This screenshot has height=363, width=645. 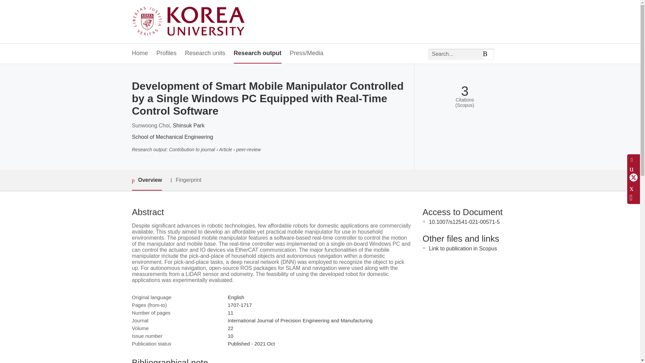 I want to click on School of Mechanical Engineering, so click(x=172, y=136).